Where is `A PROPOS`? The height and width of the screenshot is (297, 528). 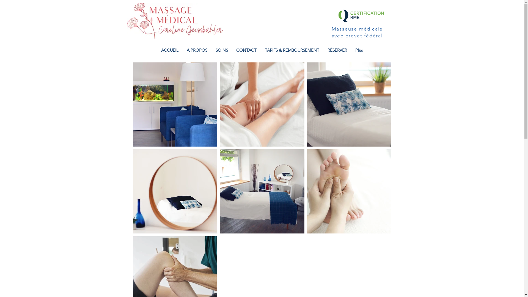
A PROPOS is located at coordinates (197, 52).